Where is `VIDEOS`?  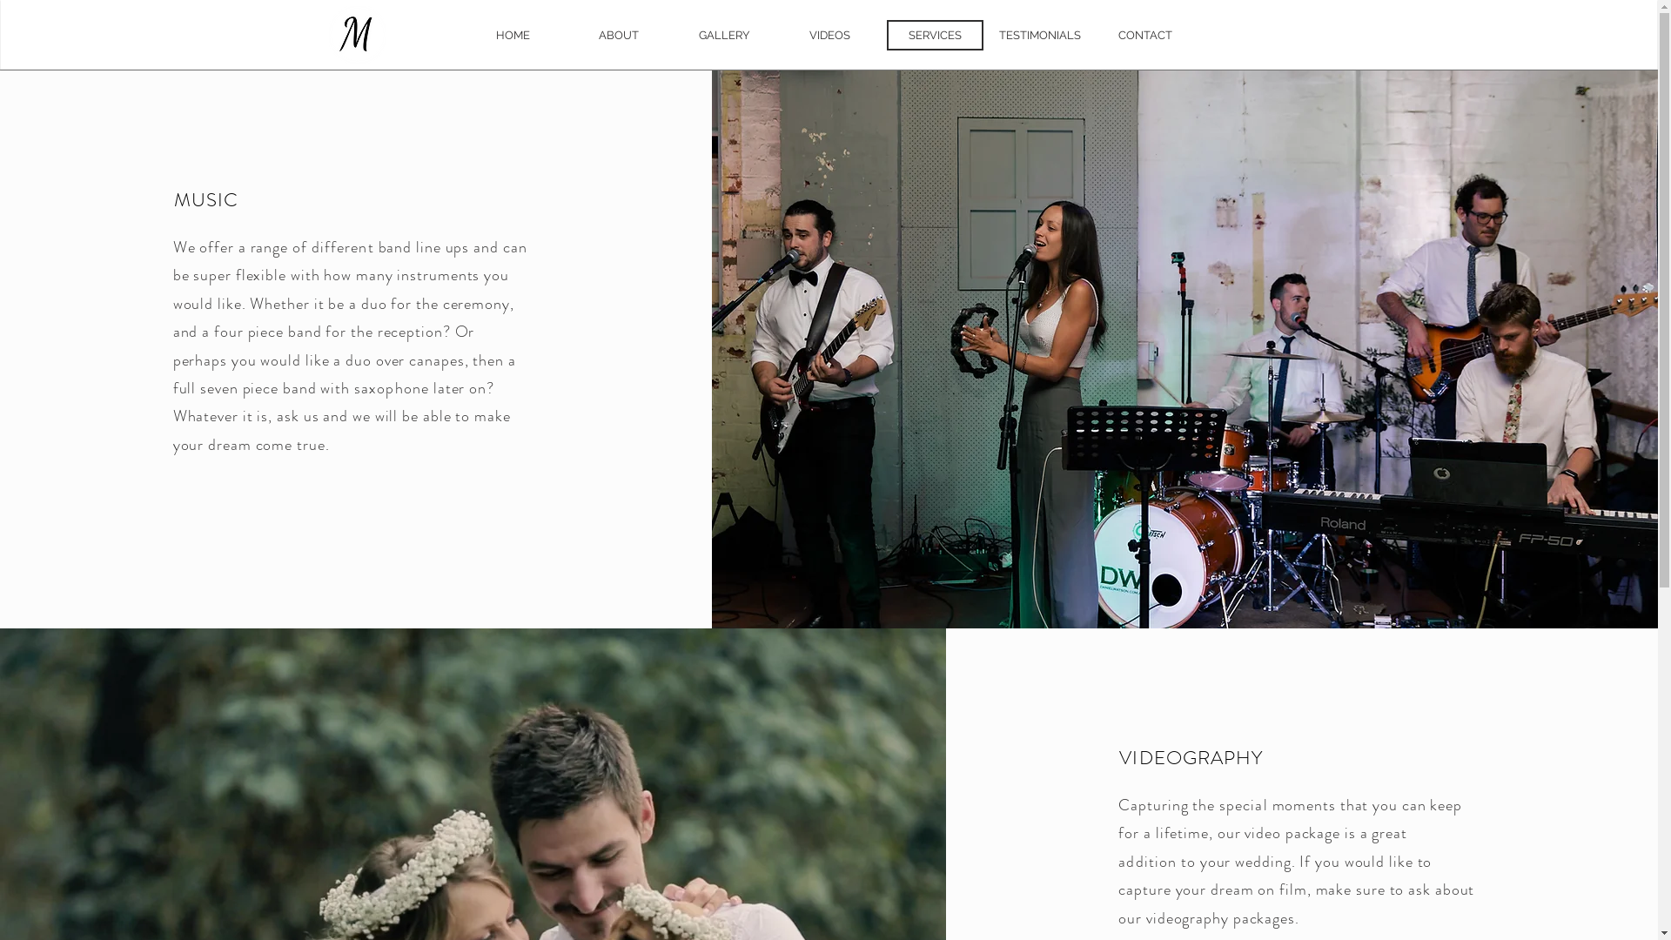 VIDEOS is located at coordinates (830, 35).